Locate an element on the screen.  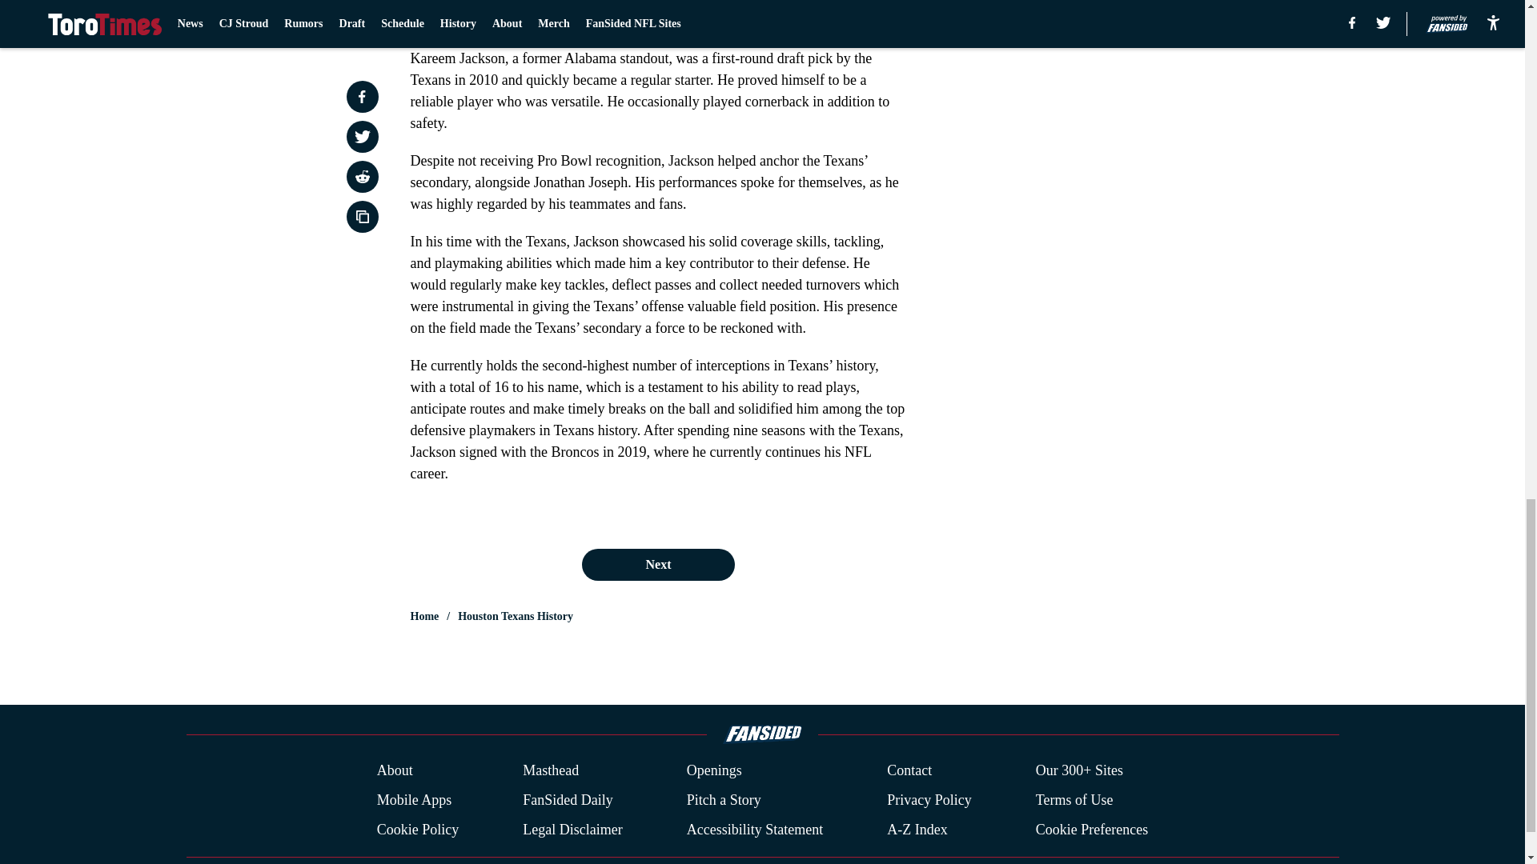
About is located at coordinates (395, 771).